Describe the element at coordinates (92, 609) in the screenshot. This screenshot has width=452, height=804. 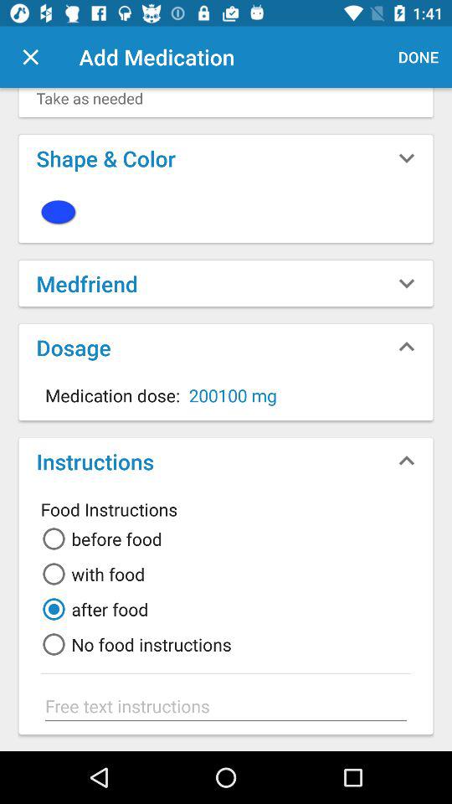
I see `flip to the after food icon` at that location.